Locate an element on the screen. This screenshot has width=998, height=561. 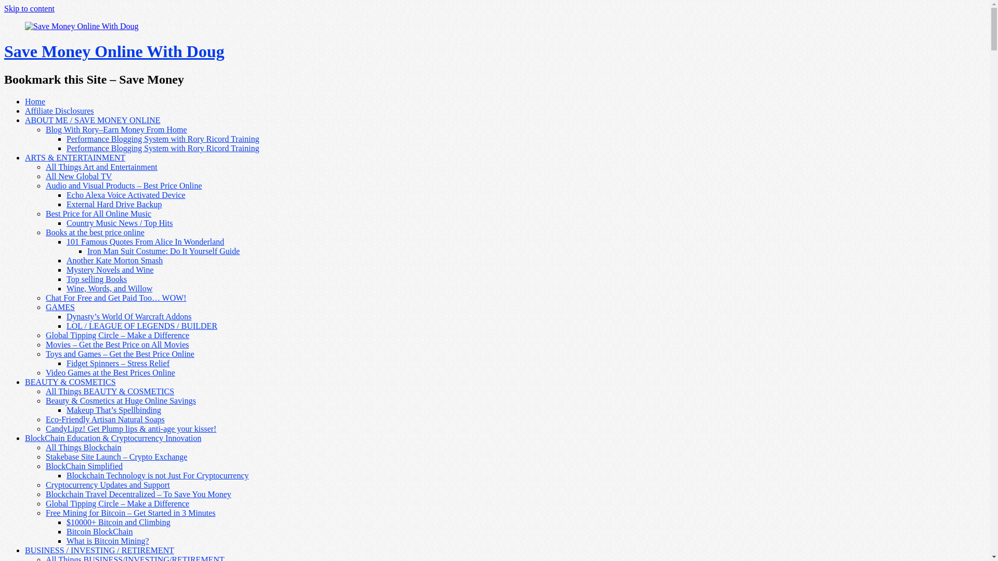
Wine, Words, and Willow is located at coordinates (109, 289).